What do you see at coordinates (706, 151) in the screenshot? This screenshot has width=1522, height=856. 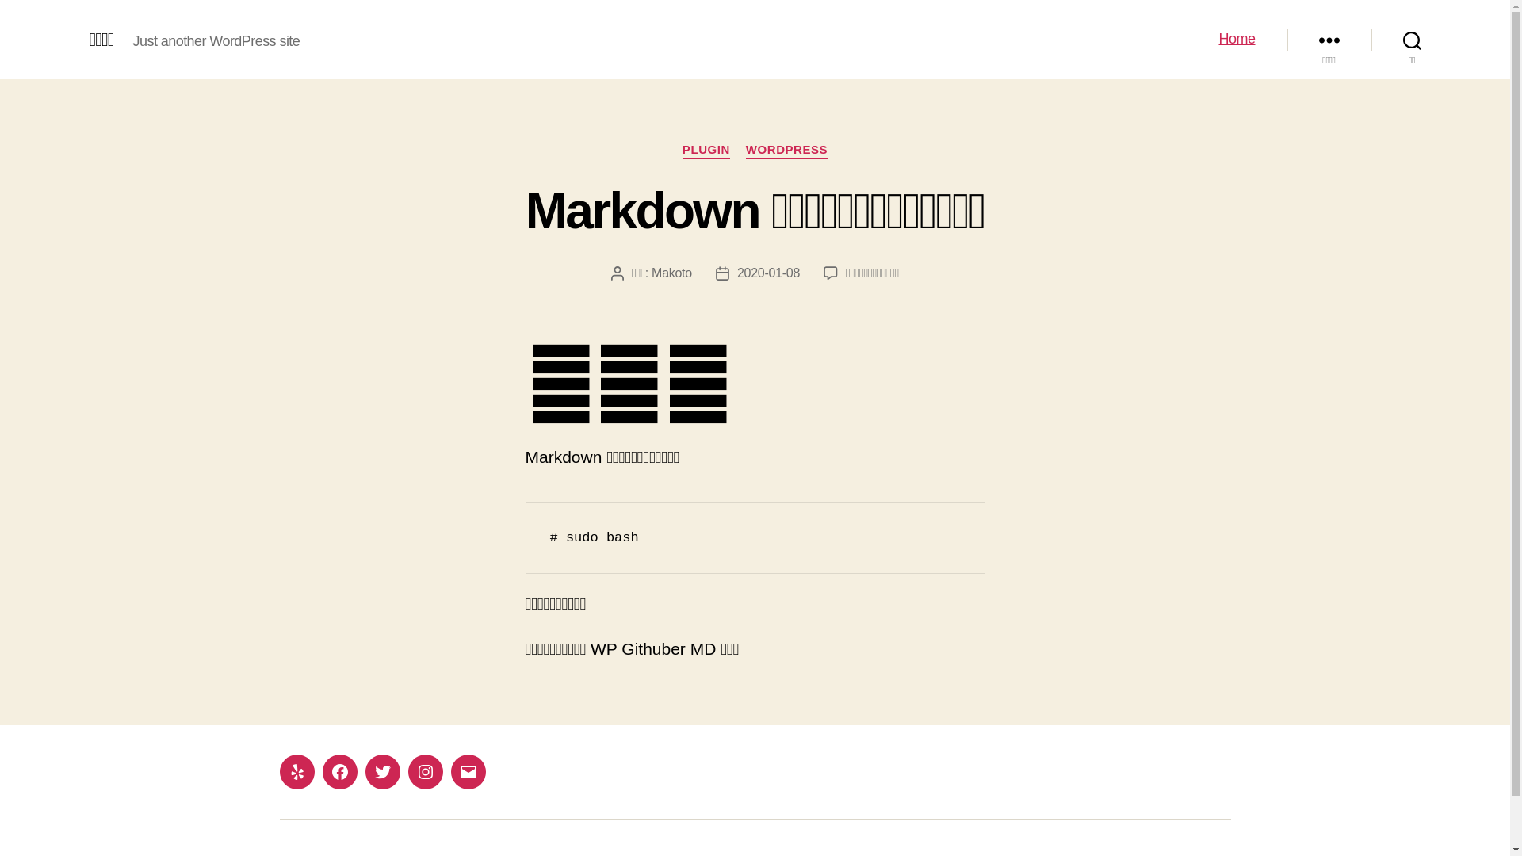 I see `PLUGIN` at bounding box center [706, 151].